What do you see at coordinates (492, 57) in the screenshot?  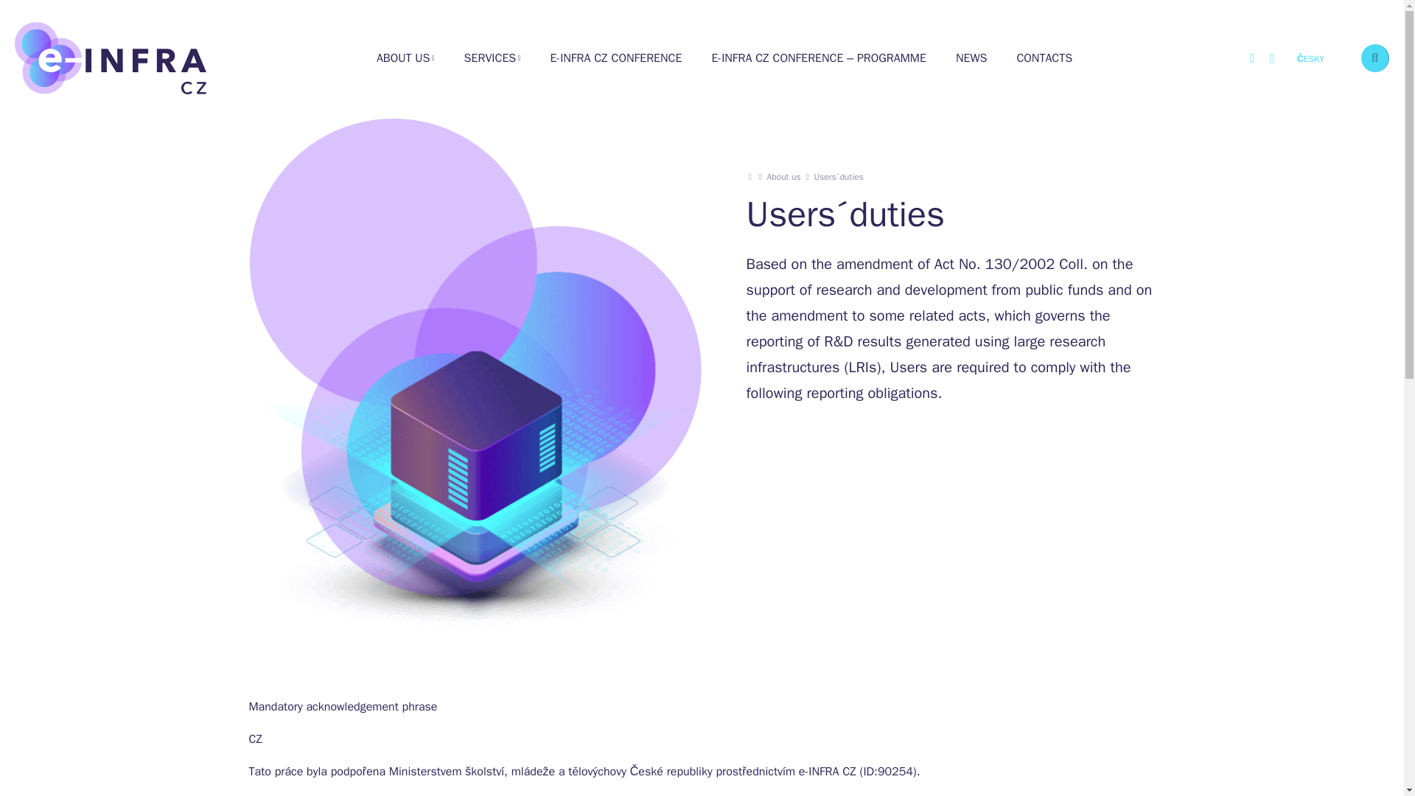 I see `SERVICES` at bounding box center [492, 57].